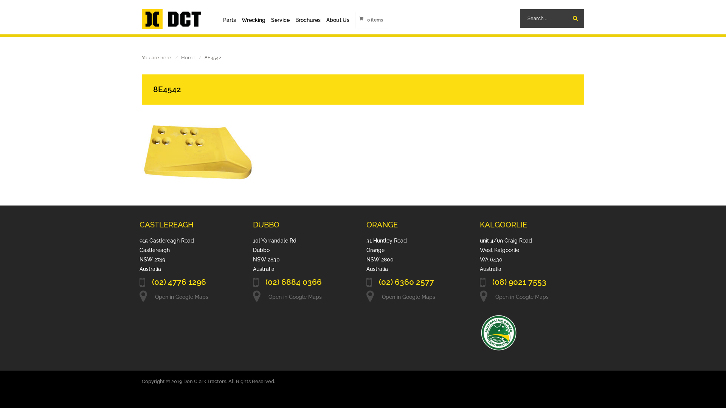 The width and height of the screenshot is (726, 408). Describe the element at coordinates (522, 297) in the screenshot. I see `Open in Google Maps` at that location.